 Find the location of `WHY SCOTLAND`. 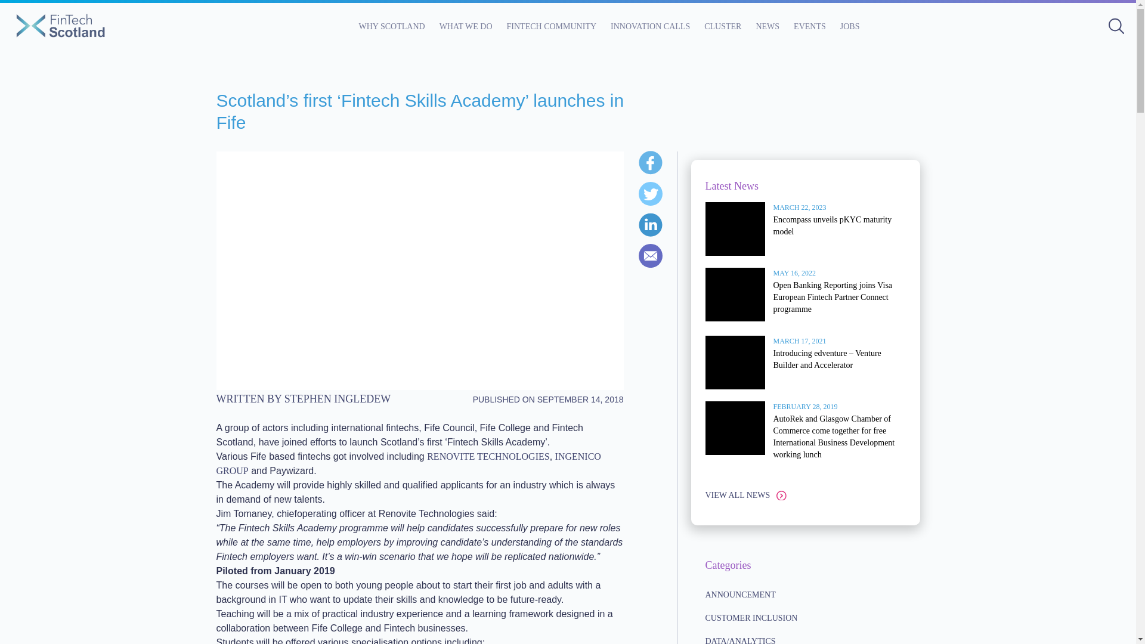

WHY SCOTLAND is located at coordinates (392, 26).